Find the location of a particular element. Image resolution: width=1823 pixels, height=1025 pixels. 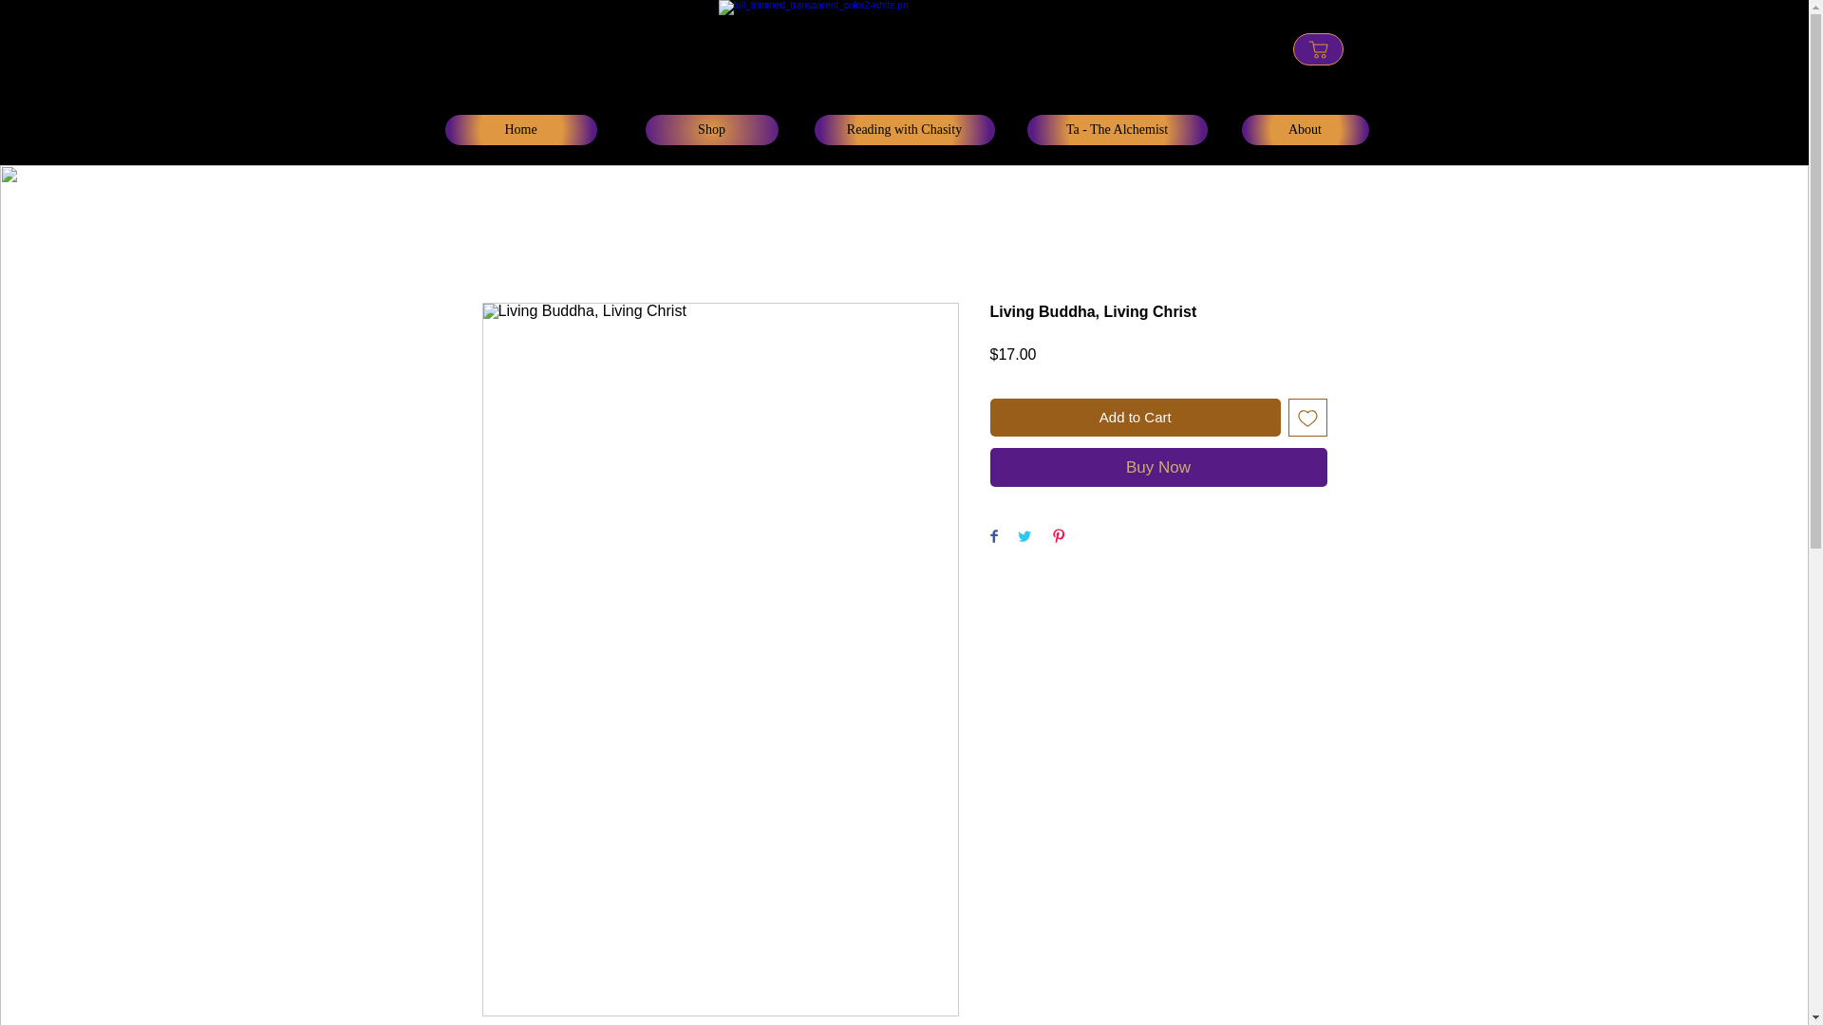

Home is located at coordinates (520, 129).